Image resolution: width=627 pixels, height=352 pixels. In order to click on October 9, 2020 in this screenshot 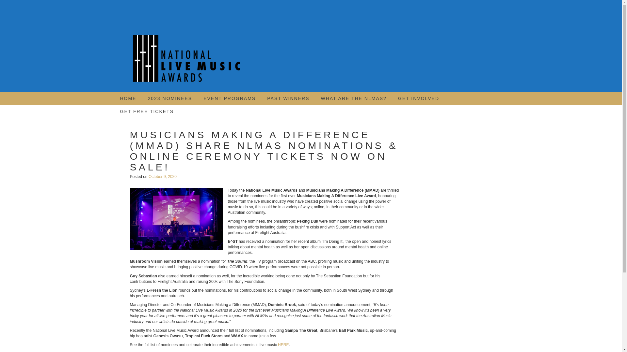, I will do `click(163, 176)`.